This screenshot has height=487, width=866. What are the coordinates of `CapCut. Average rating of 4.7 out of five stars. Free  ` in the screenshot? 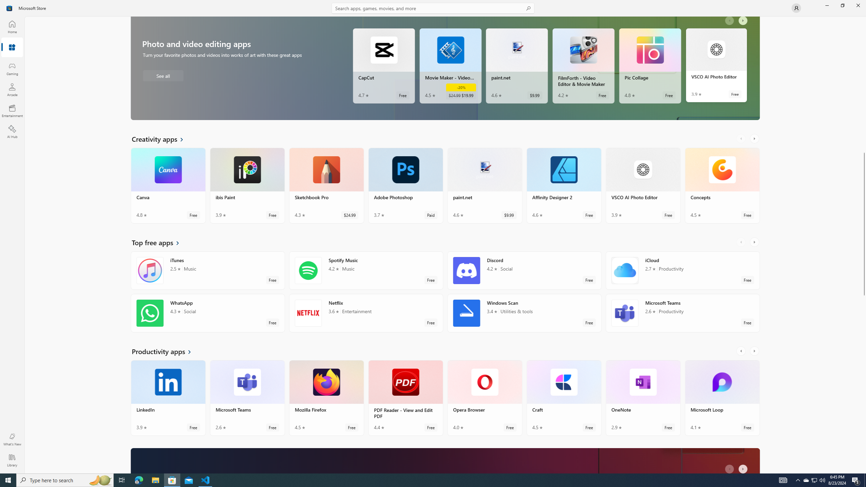 It's located at (384, 66).